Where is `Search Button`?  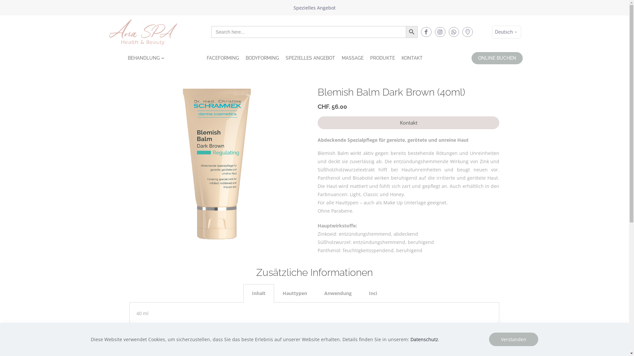
Search Button is located at coordinates (412, 32).